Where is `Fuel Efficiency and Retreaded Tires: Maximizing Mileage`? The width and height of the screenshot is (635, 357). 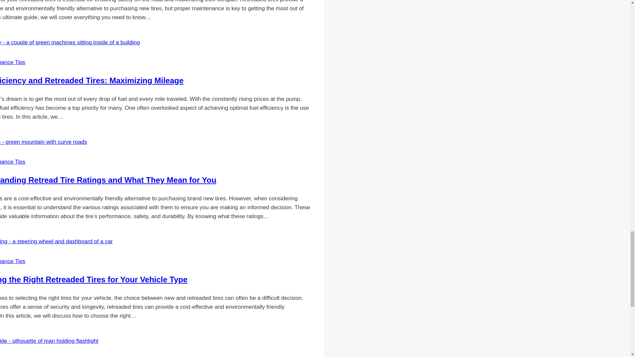
Fuel Efficiency and Retreaded Tires: Maximizing Mileage is located at coordinates (92, 81).